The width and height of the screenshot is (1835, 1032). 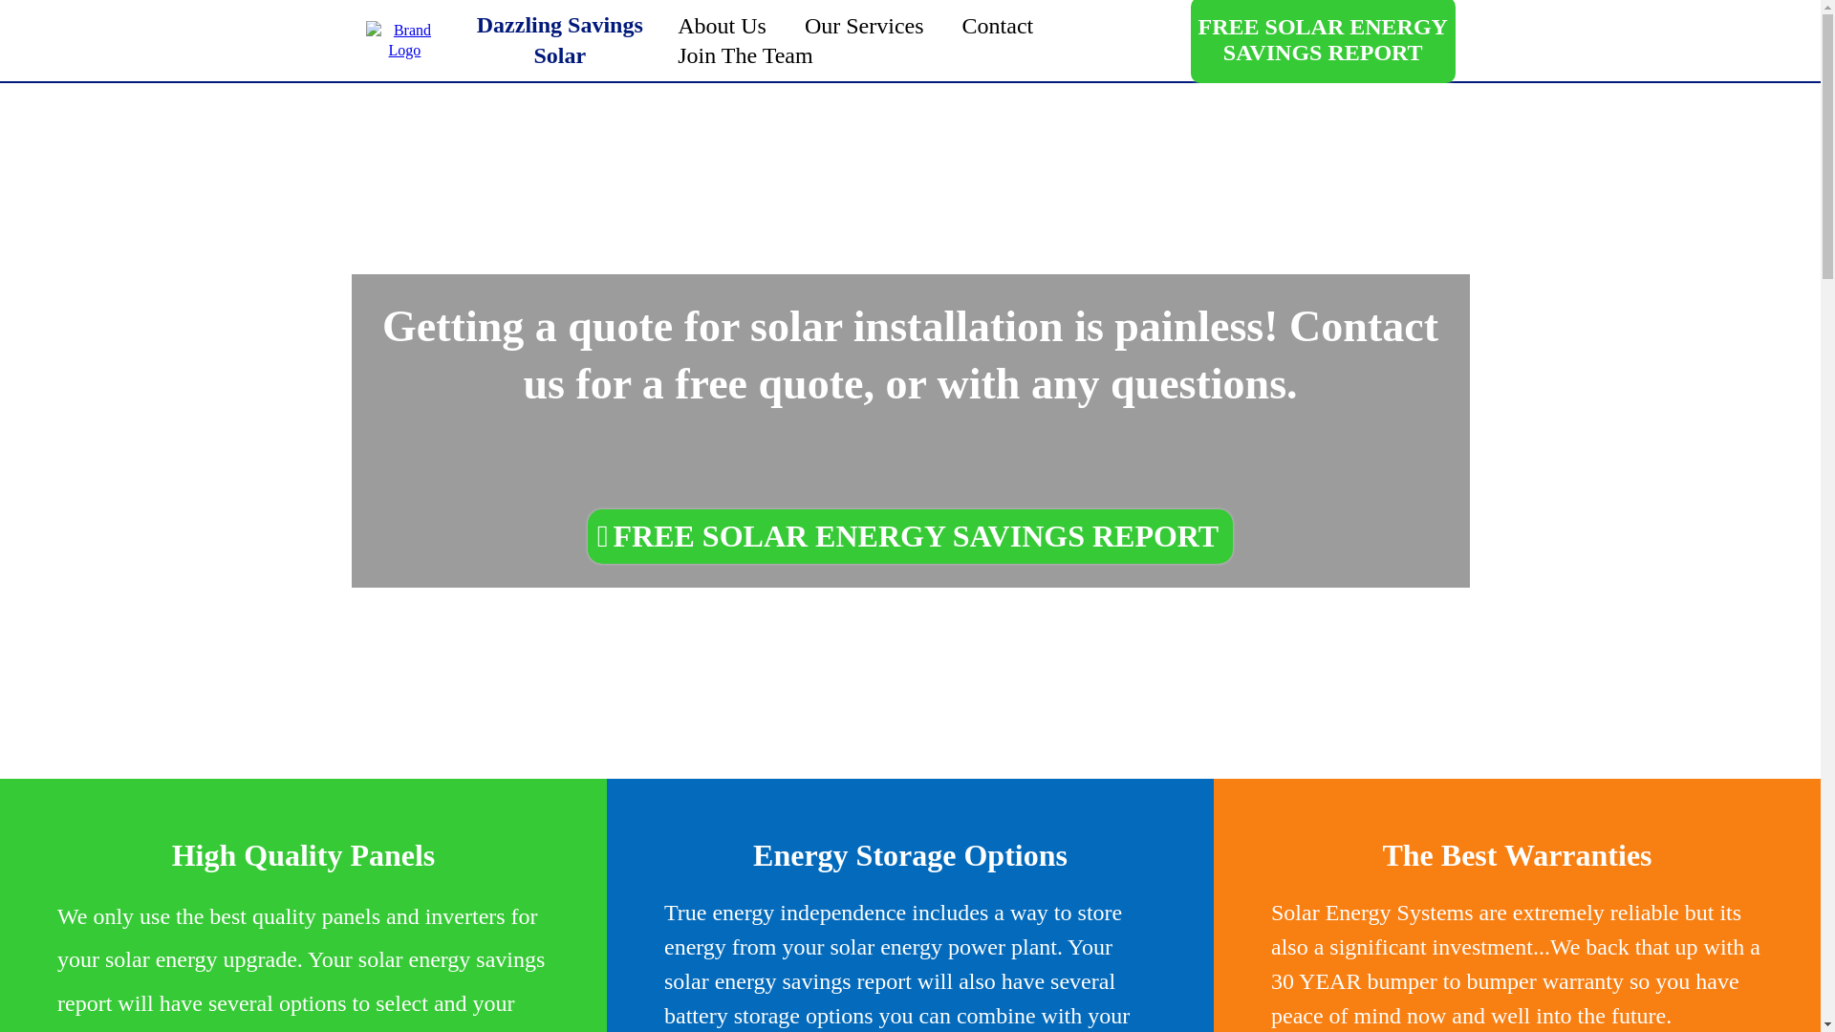 What do you see at coordinates (910, 536) in the screenshot?
I see `FREE SOLAR ENERGY SAVINGS REPORT` at bounding box center [910, 536].